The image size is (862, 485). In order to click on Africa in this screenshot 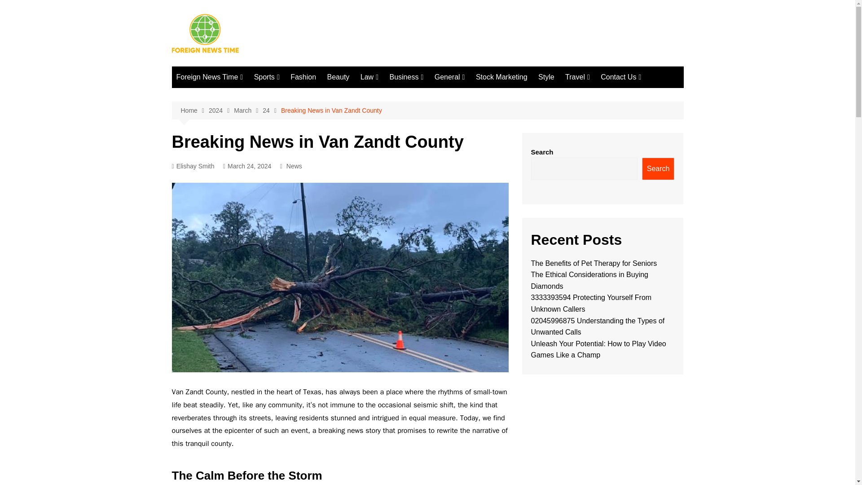, I will do `click(221, 125)`.